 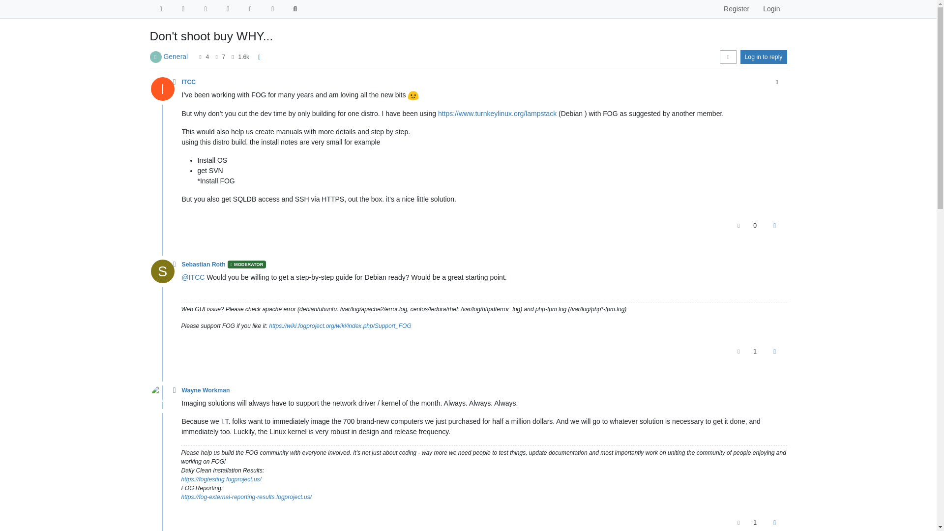 What do you see at coordinates (295, 9) in the screenshot?
I see `Search` at bounding box center [295, 9].